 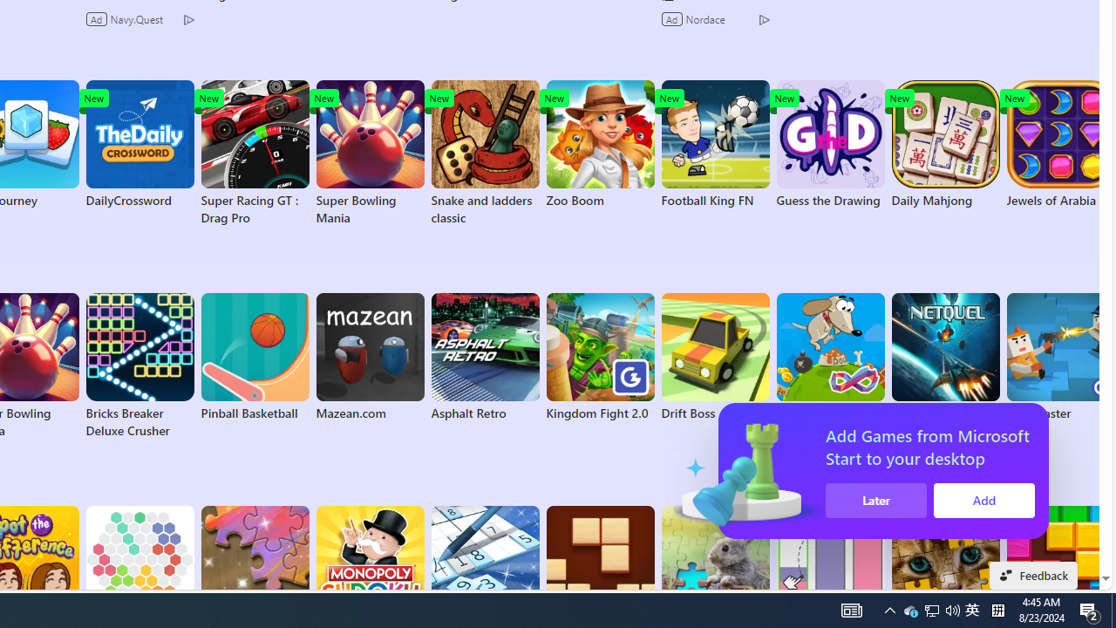 What do you see at coordinates (370, 154) in the screenshot?
I see `Super Bowling Mania` at bounding box center [370, 154].